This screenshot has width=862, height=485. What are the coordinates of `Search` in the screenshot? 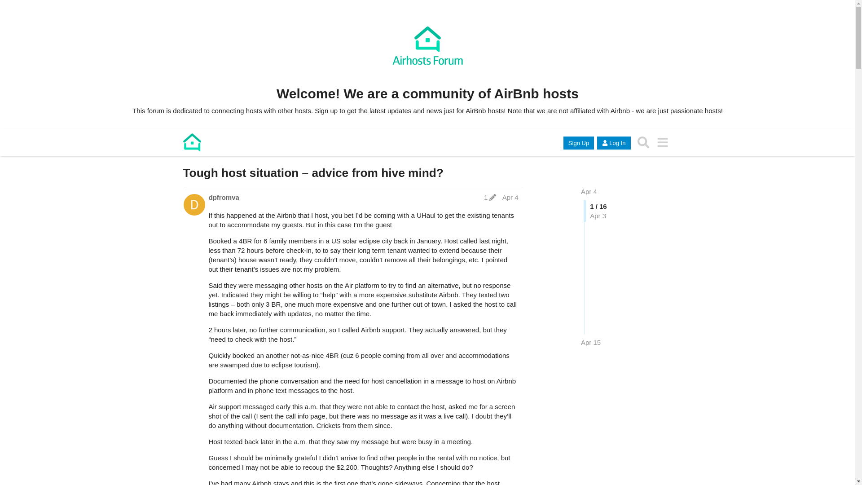 It's located at (643, 142).